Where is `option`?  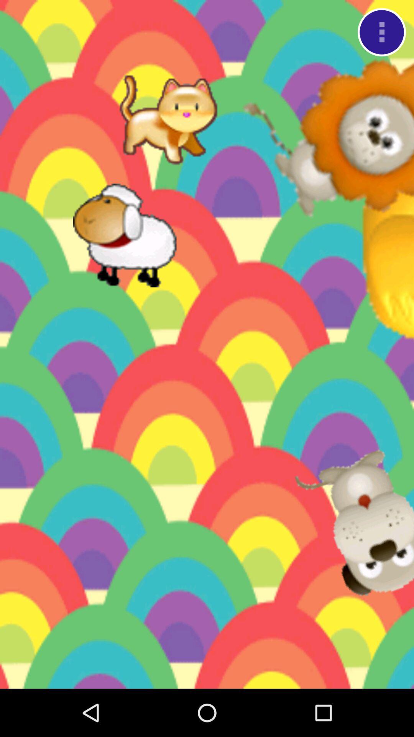
option is located at coordinates (382, 32).